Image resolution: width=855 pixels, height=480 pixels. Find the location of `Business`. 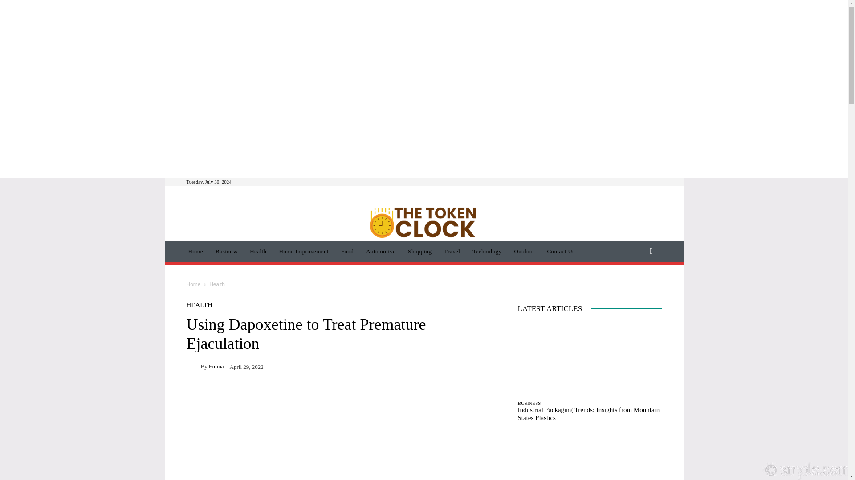

Business is located at coordinates (226, 252).